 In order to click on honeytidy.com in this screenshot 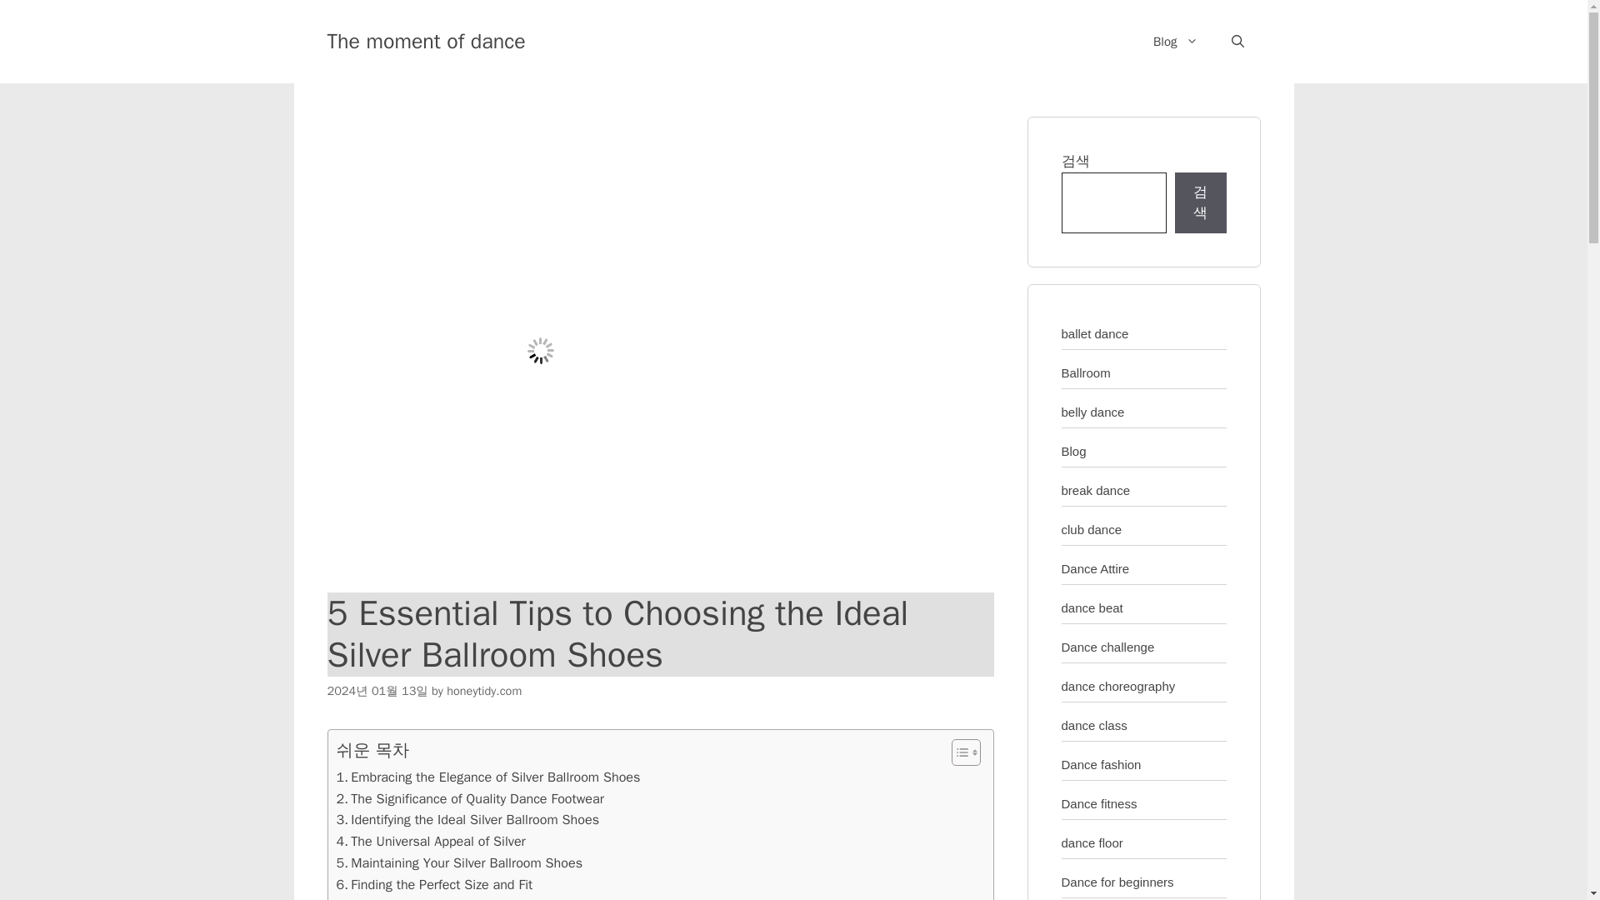, I will do `click(483, 690)`.